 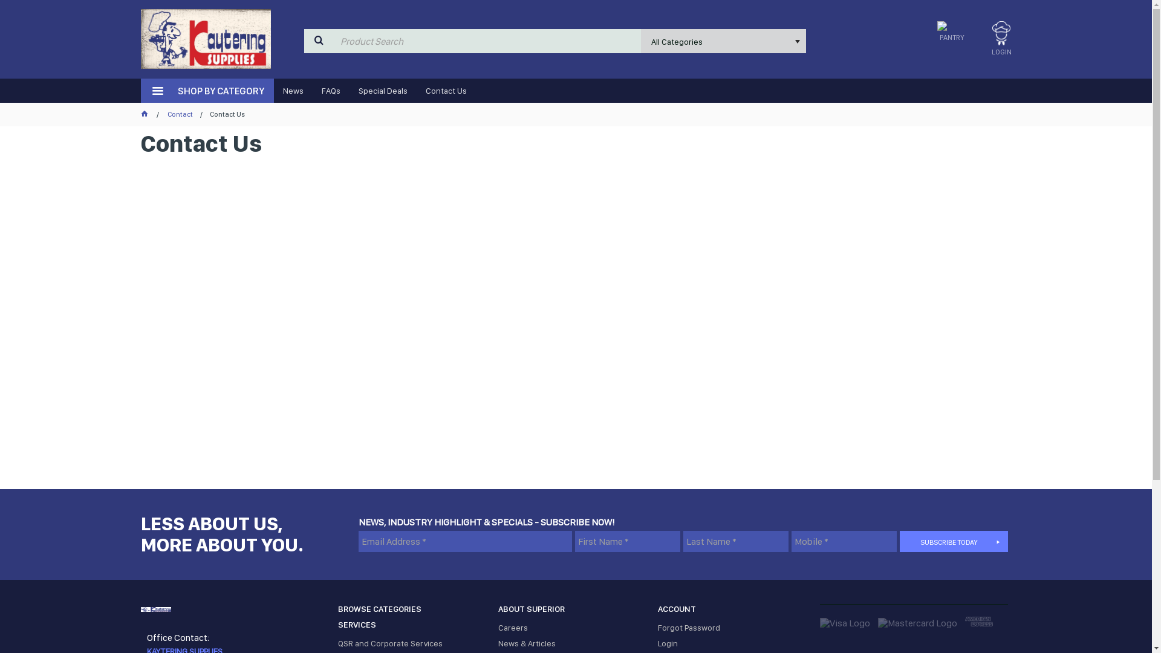 What do you see at coordinates (572, 628) in the screenshot?
I see `Careers` at bounding box center [572, 628].